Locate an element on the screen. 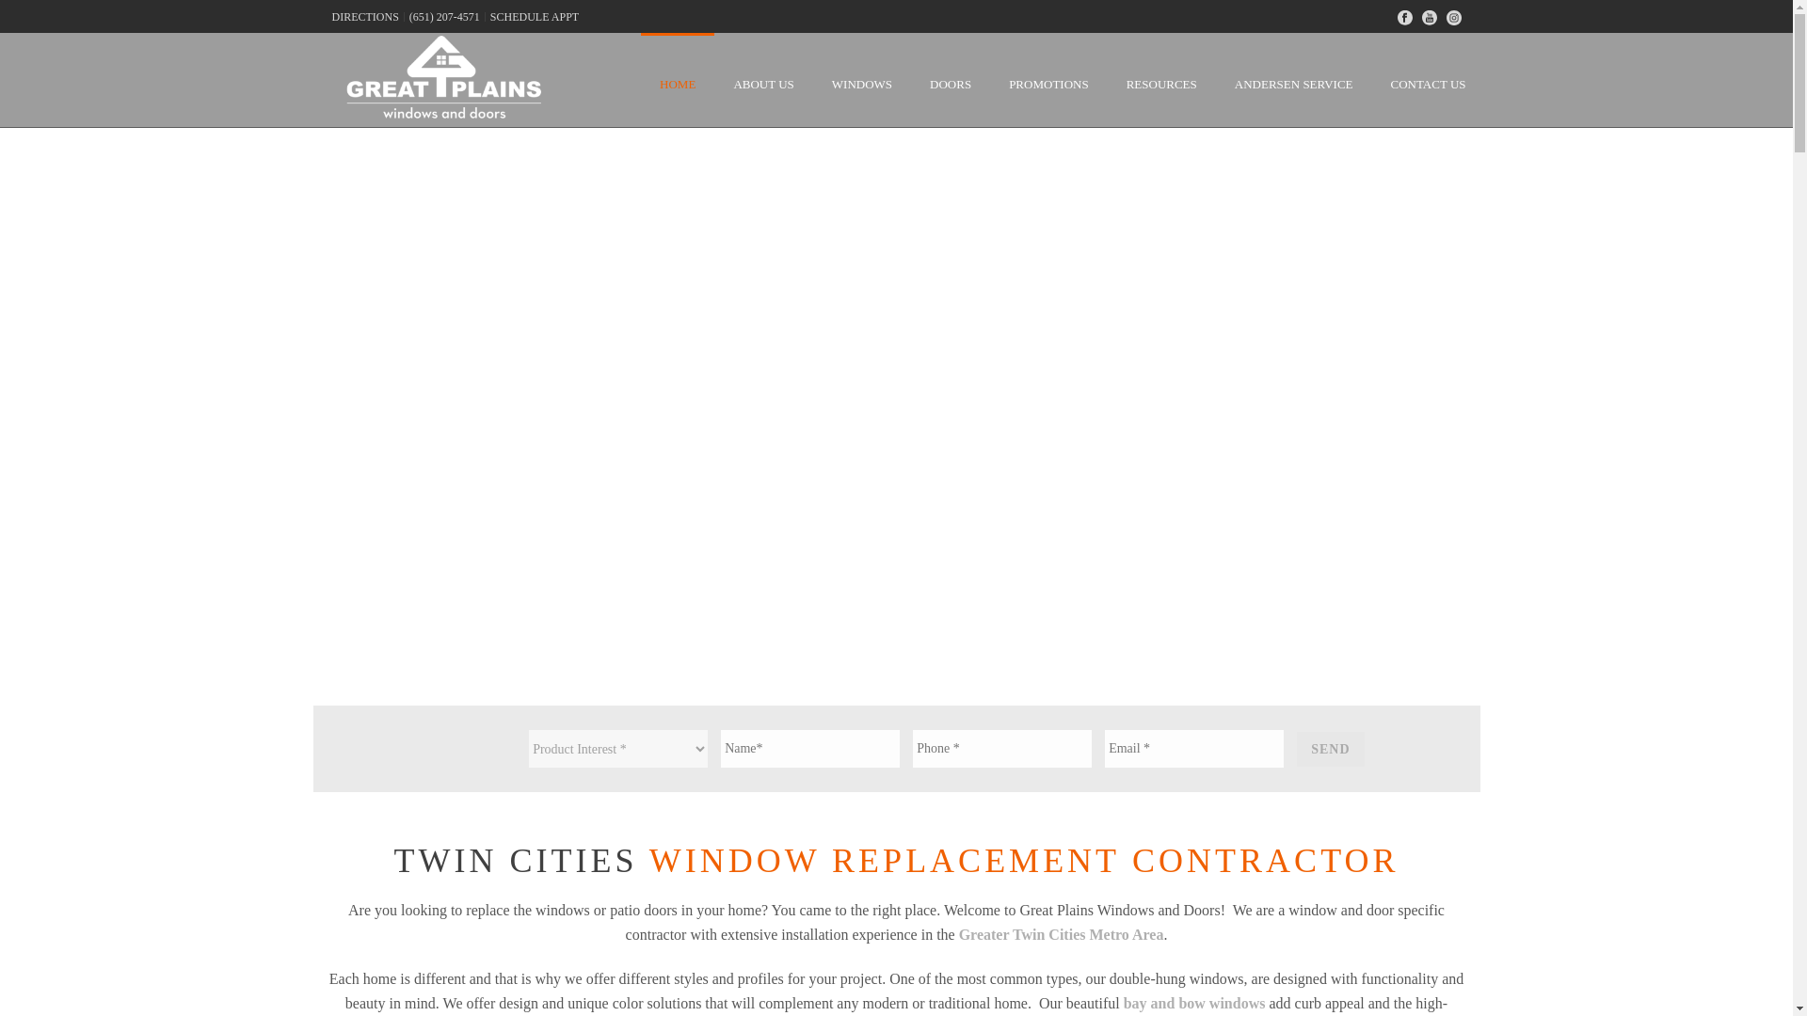  PROMOTIONS is located at coordinates (1048, 79).